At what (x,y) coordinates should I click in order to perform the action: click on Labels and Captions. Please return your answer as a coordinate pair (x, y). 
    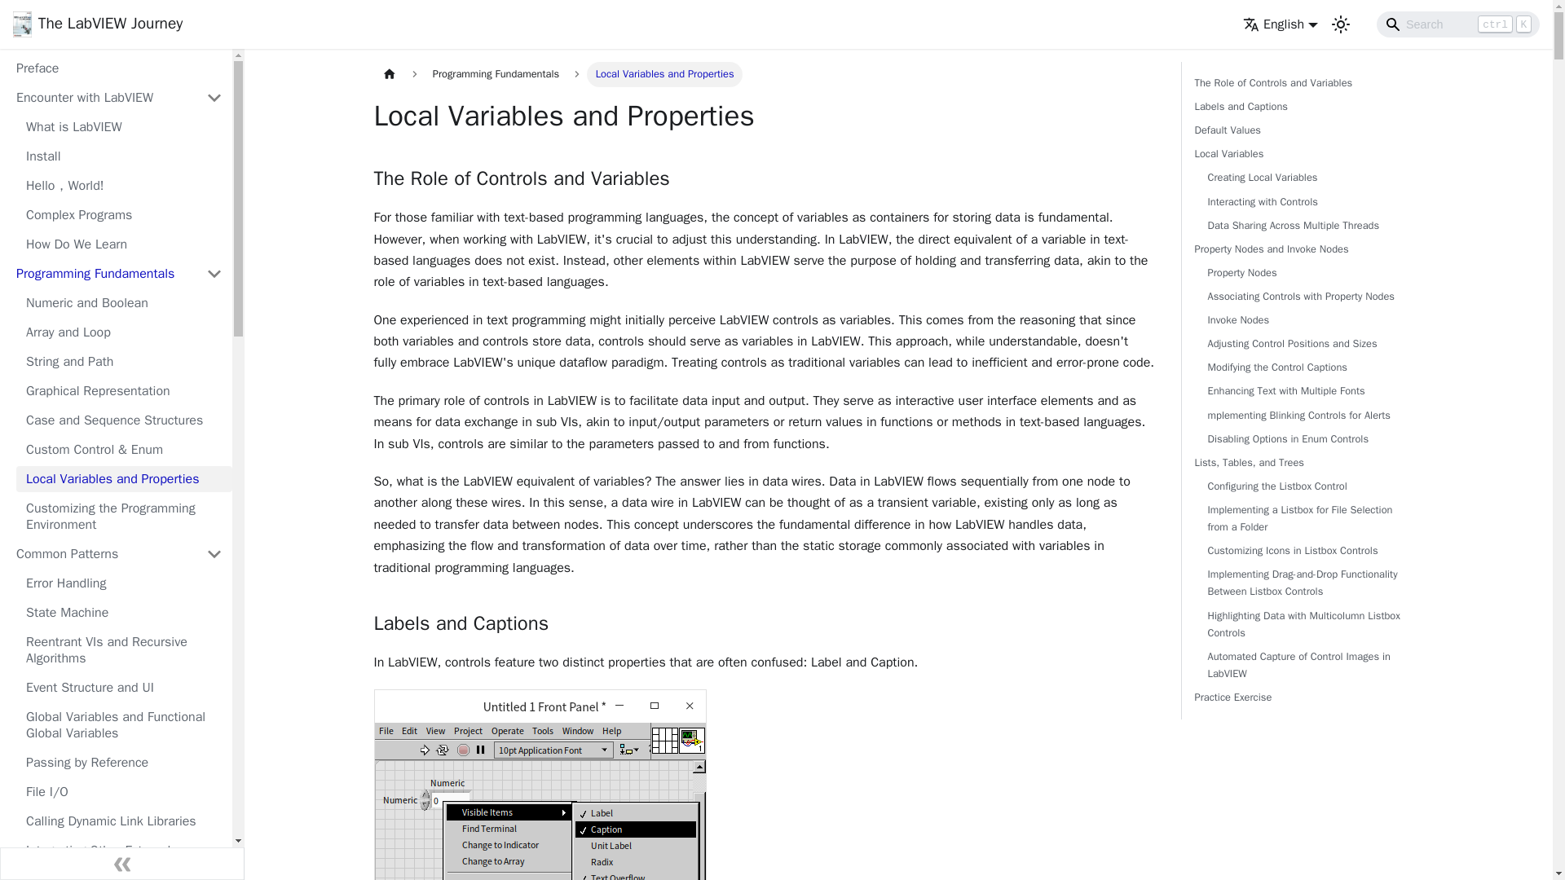
    Looking at the image, I should click on (540, 784).